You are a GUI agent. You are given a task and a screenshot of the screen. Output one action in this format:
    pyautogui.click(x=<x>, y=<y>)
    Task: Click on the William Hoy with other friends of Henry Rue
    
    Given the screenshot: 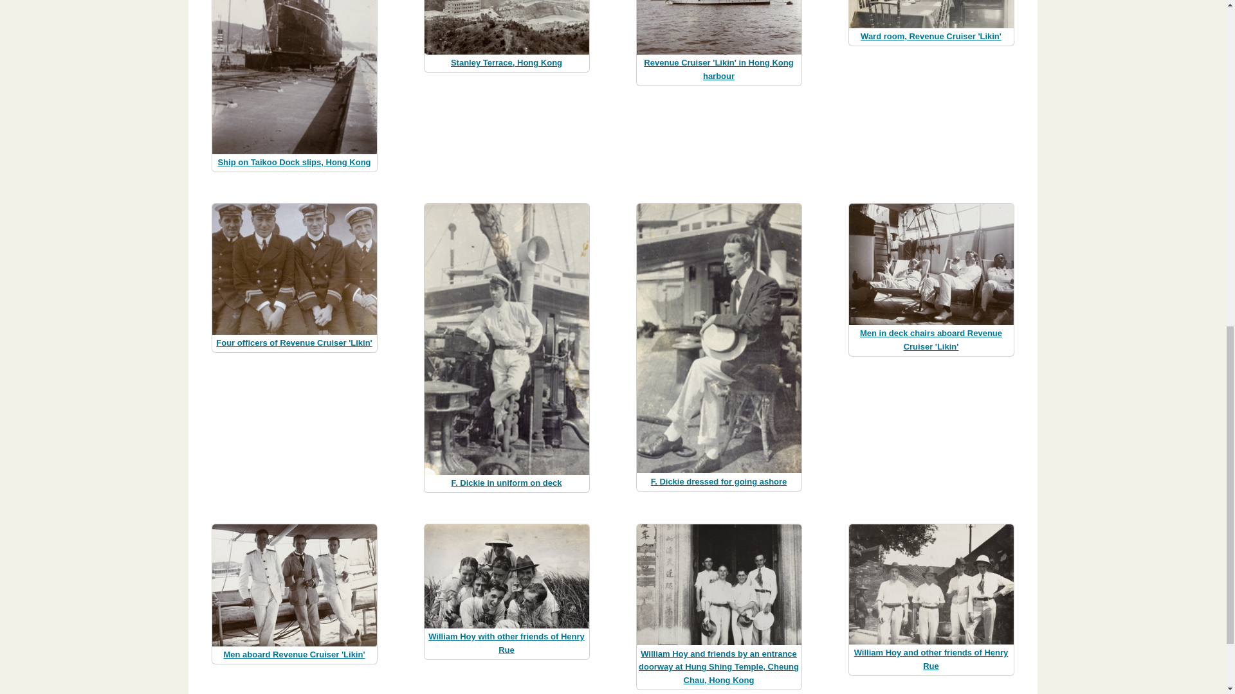 What is the action you would take?
    pyautogui.click(x=506, y=643)
    